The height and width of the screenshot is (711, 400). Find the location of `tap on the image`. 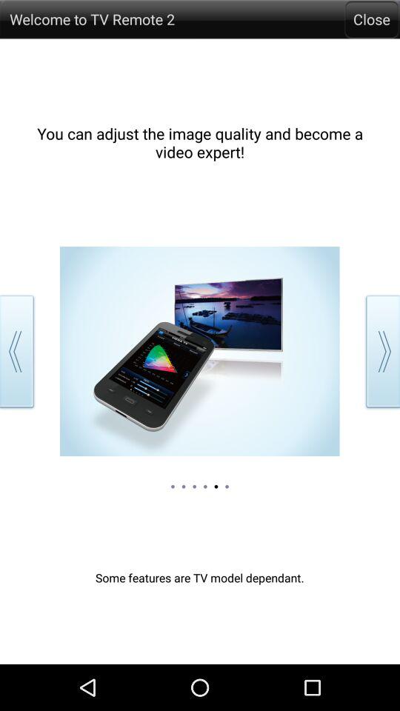

tap on the image is located at coordinates (200, 351).